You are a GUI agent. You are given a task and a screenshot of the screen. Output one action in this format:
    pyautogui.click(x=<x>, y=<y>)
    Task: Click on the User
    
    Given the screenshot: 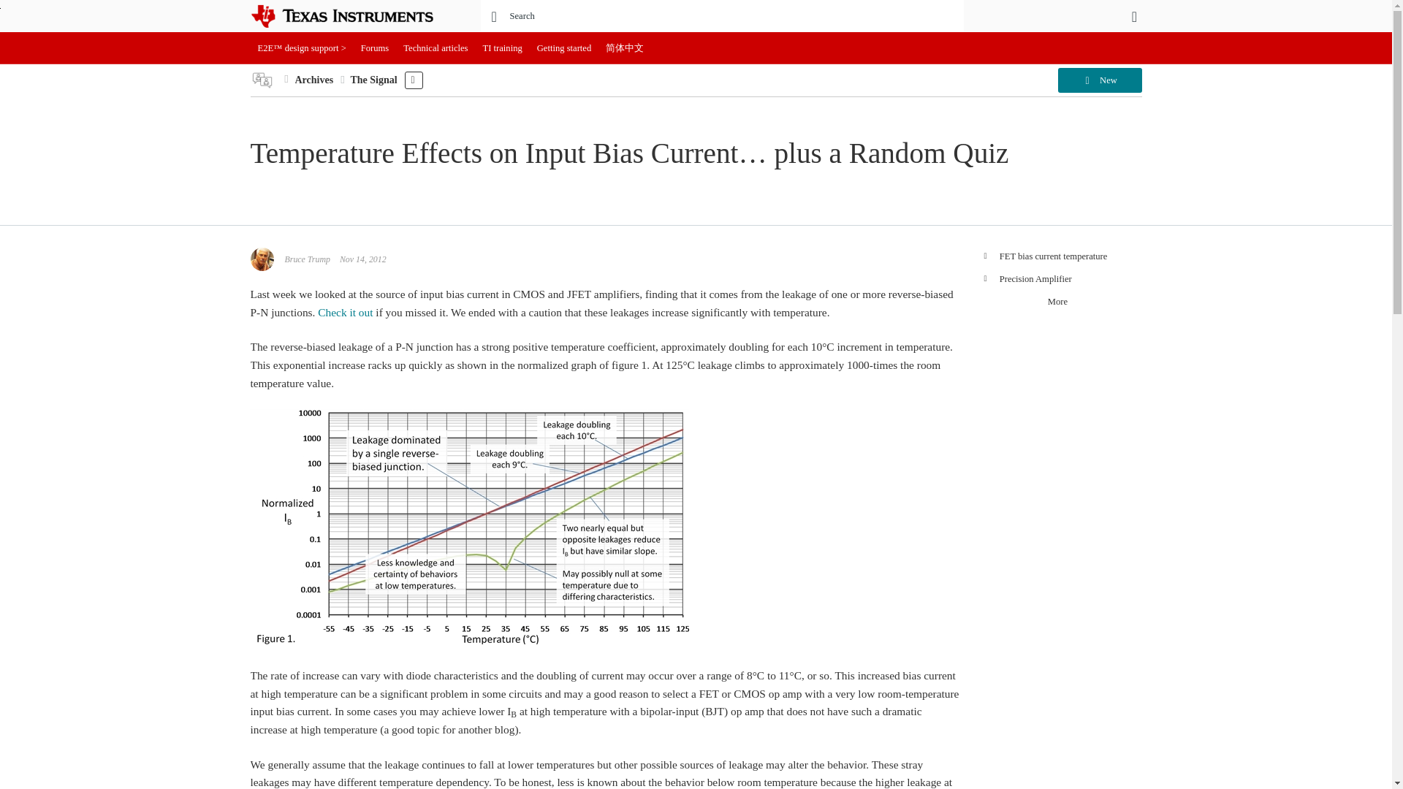 What is the action you would take?
    pyautogui.click(x=1134, y=16)
    